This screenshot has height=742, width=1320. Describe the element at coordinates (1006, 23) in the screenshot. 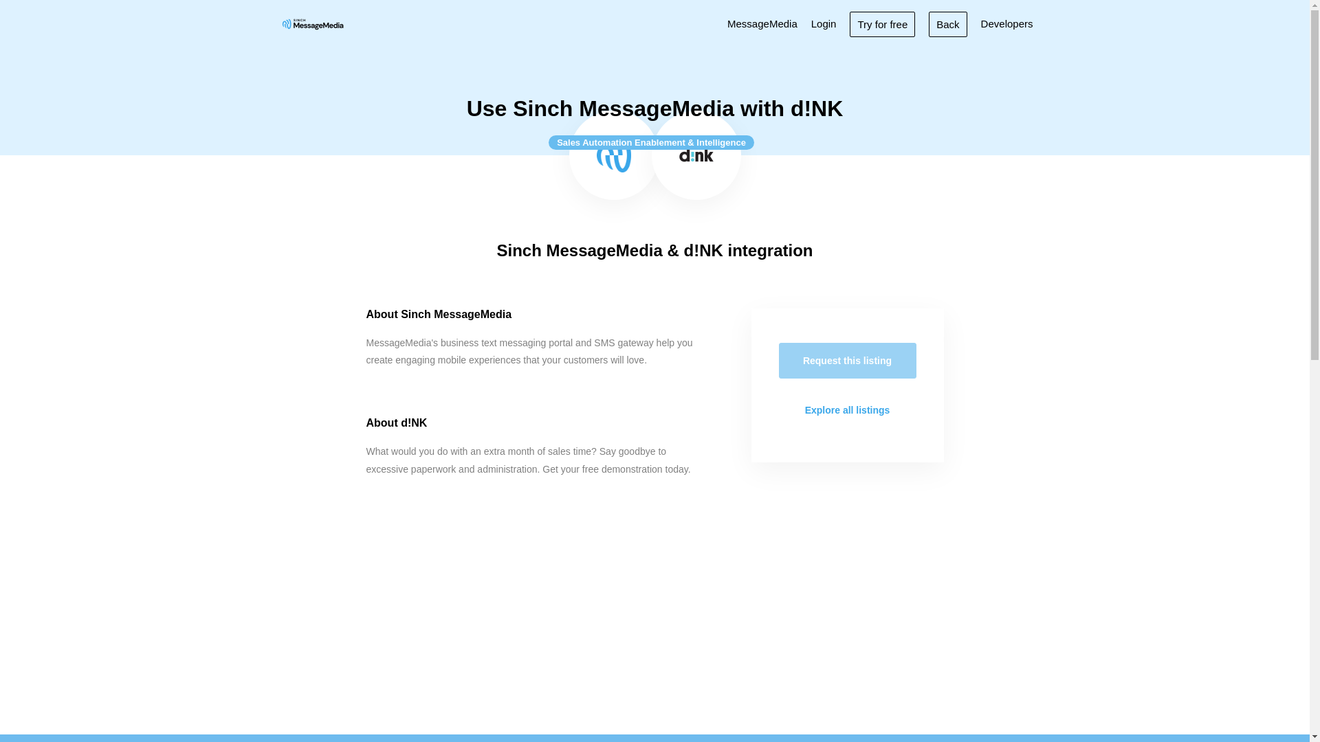

I see `Developers` at that location.